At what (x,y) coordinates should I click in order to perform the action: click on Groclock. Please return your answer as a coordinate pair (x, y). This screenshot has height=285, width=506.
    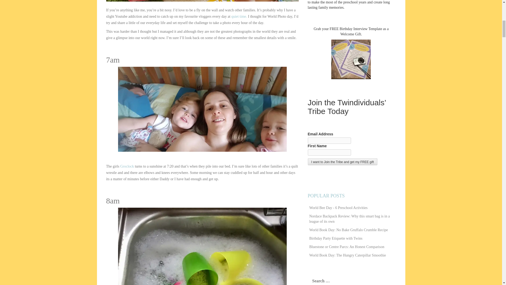
    Looking at the image, I should click on (127, 166).